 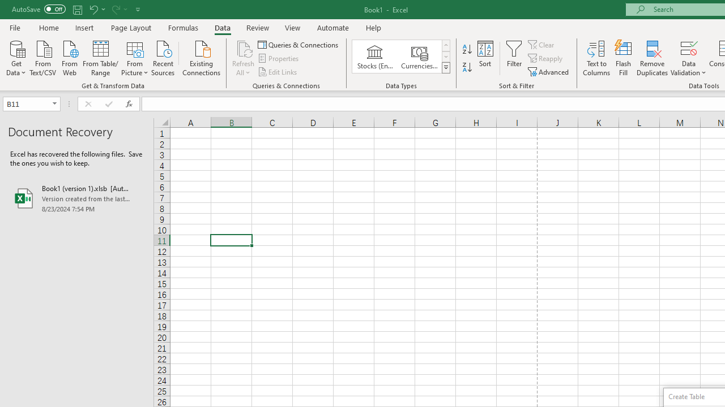 I want to click on Currencies (English), so click(x=419, y=57).